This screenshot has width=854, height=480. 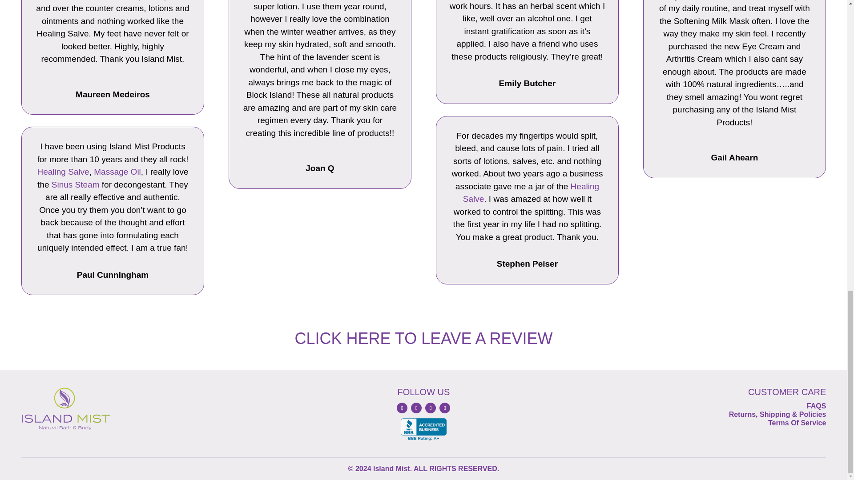 What do you see at coordinates (431, 408) in the screenshot?
I see `Follow on LinkedIn` at bounding box center [431, 408].